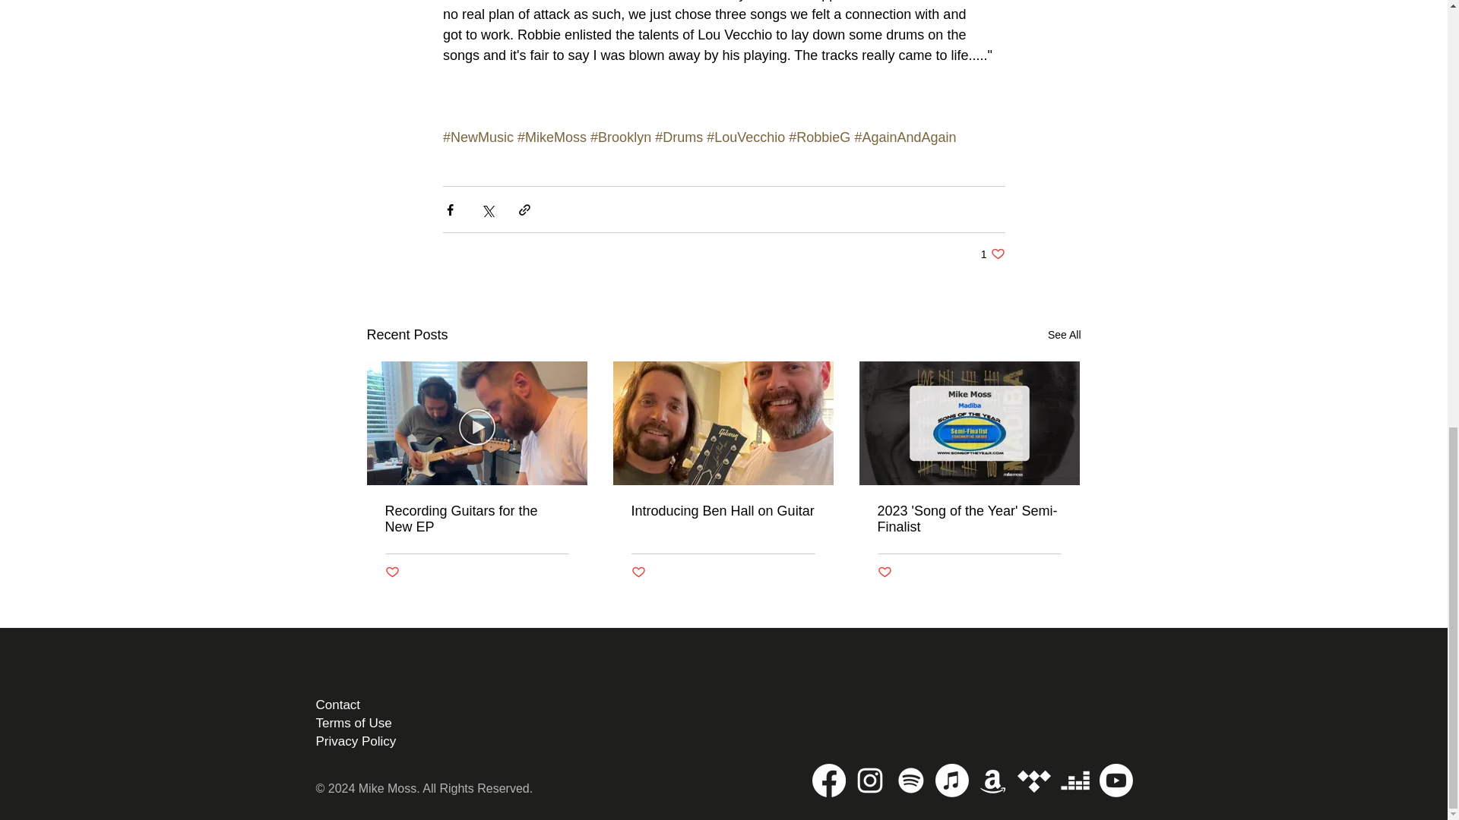 The image size is (1459, 820). Describe the element at coordinates (476, 519) in the screenshot. I see `Introducing Ben Hall on Guitar` at that location.